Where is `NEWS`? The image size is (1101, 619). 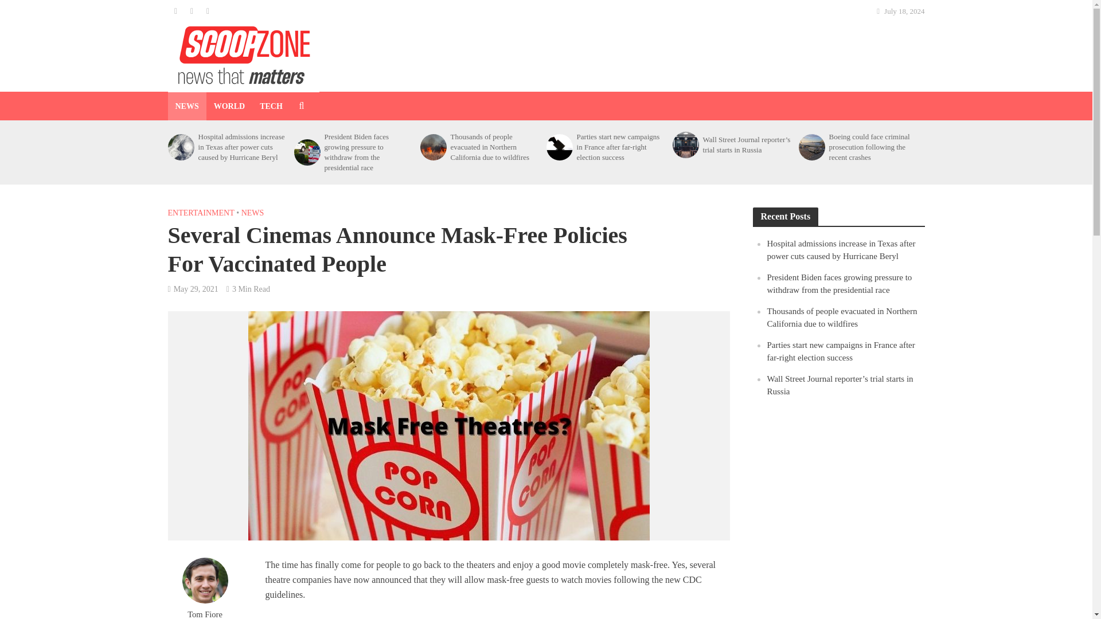 NEWS is located at coordinates (186, 106).